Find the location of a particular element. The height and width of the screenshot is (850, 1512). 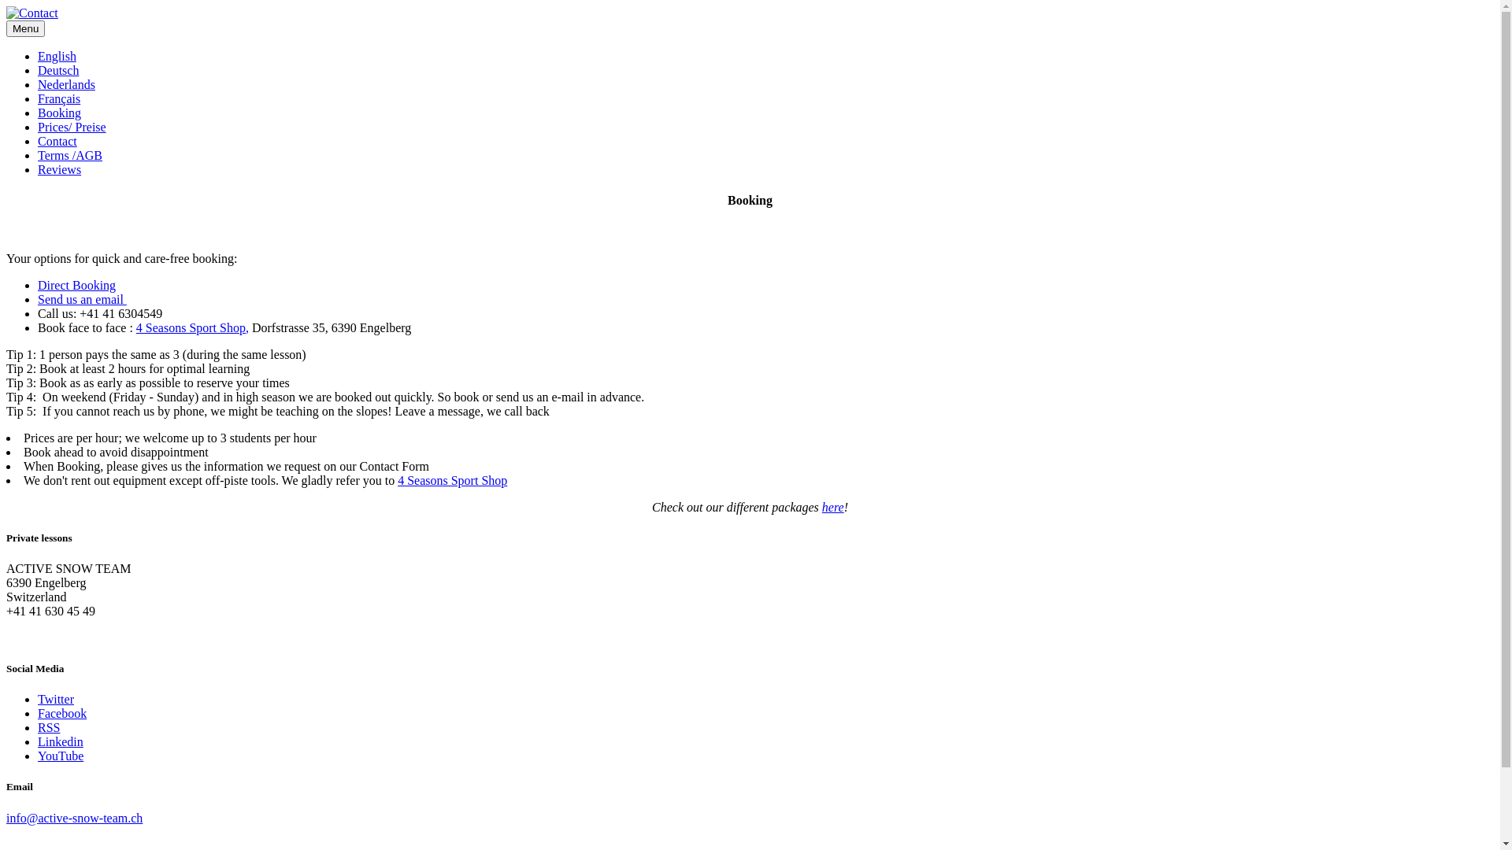

Menu is located at coordinates (25, 28).